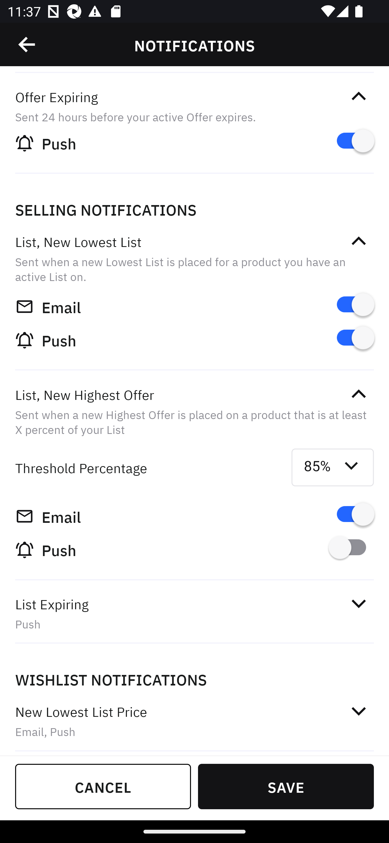 The image size is (389, 843). I want to click on List Expiring  Push, so click(194, 613).